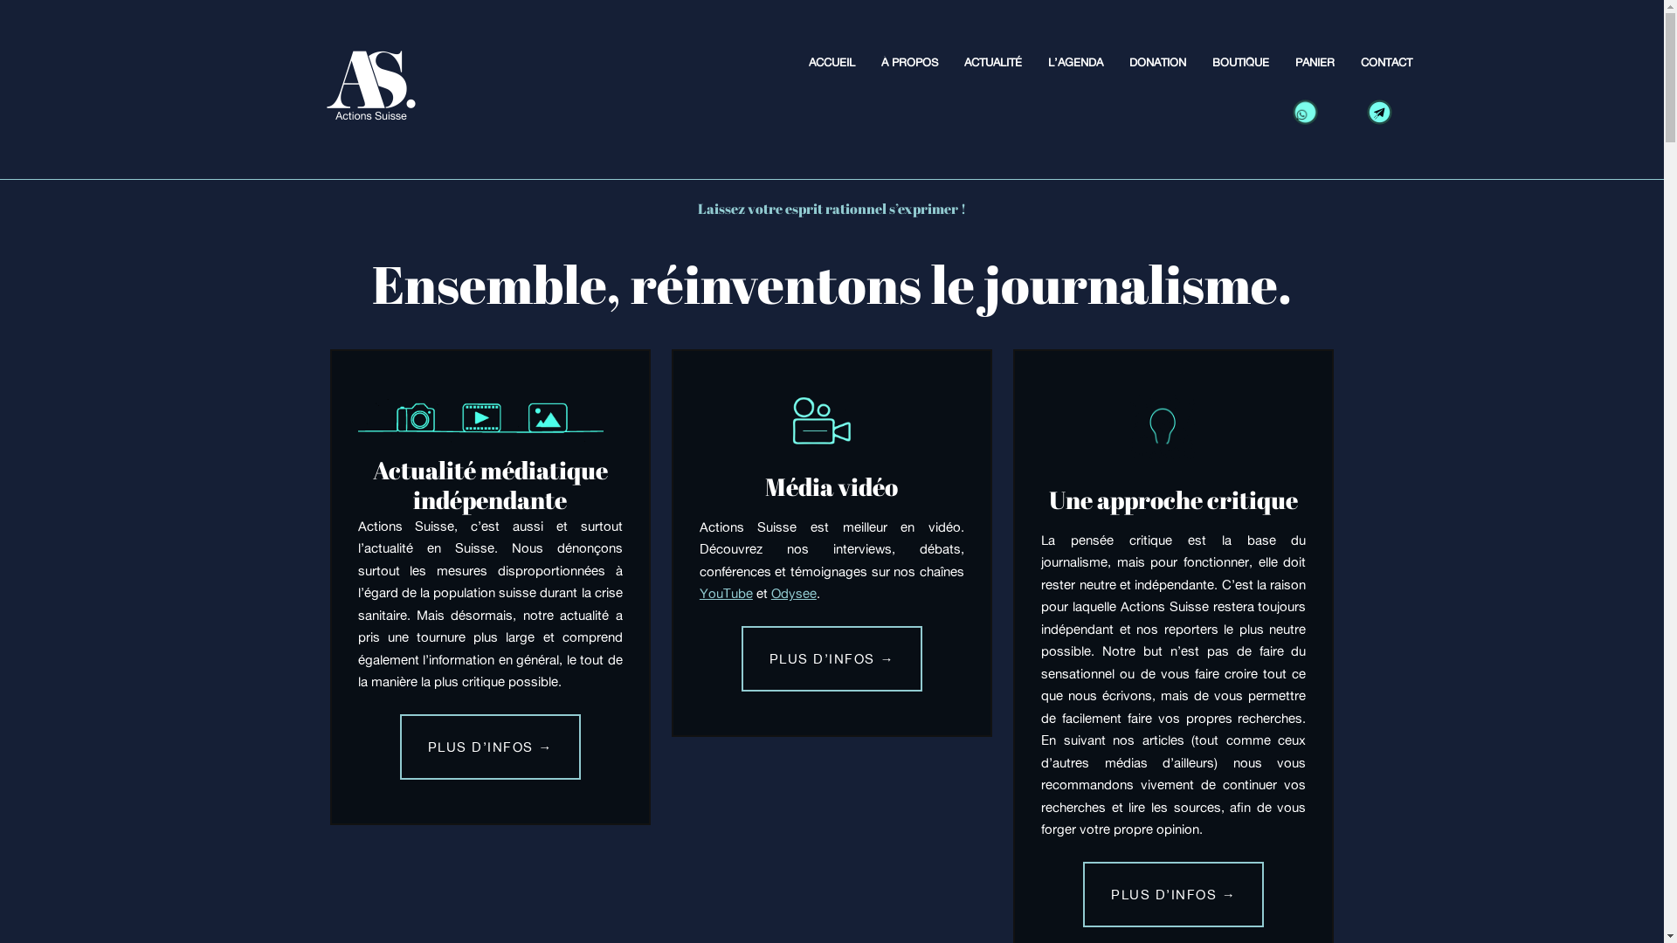 Image resolution: width=1677 pixels, height=943 pixels. What do you see at coordinates (794, 594) in the screenshot?
I see `Odysee` at bounding box center [794, 594].